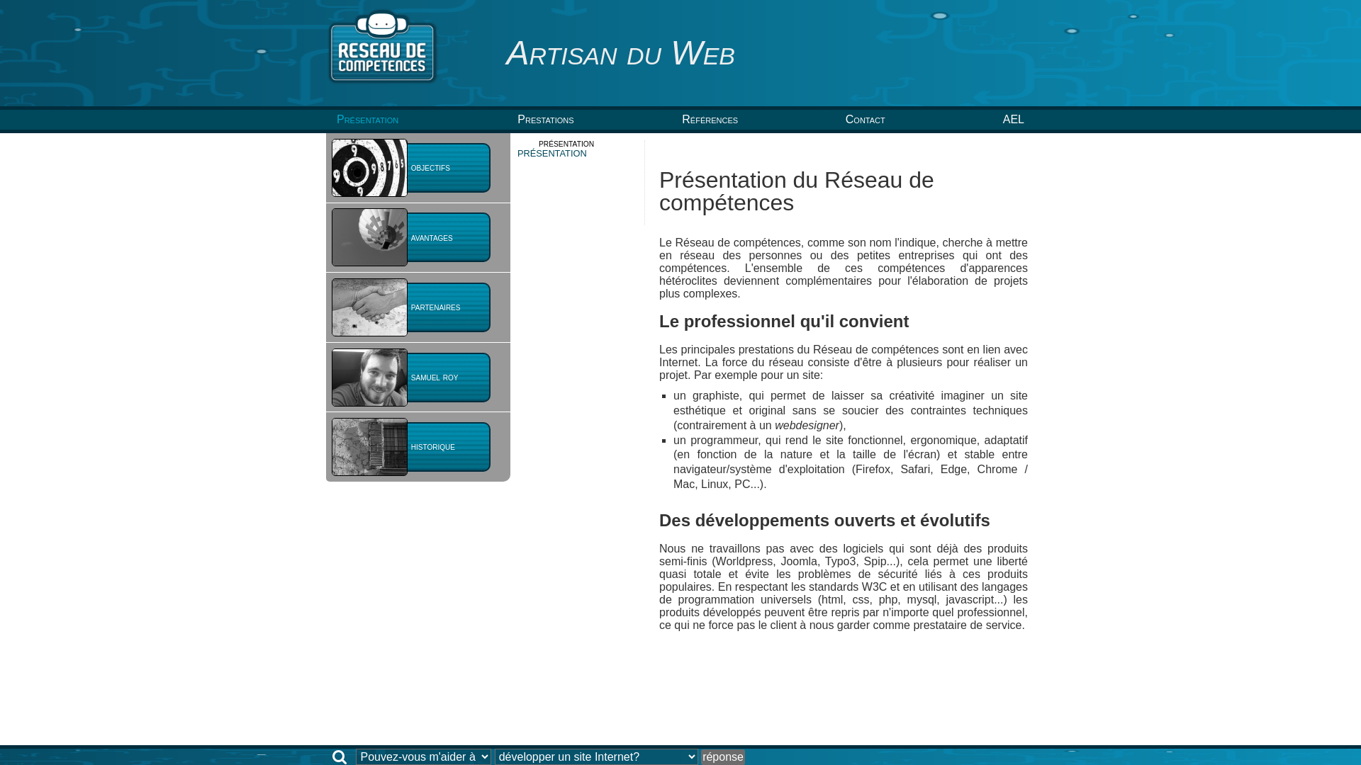  Describe the element at coordinates (418, 168) in the screenshot. I see `objectifs` at that location.